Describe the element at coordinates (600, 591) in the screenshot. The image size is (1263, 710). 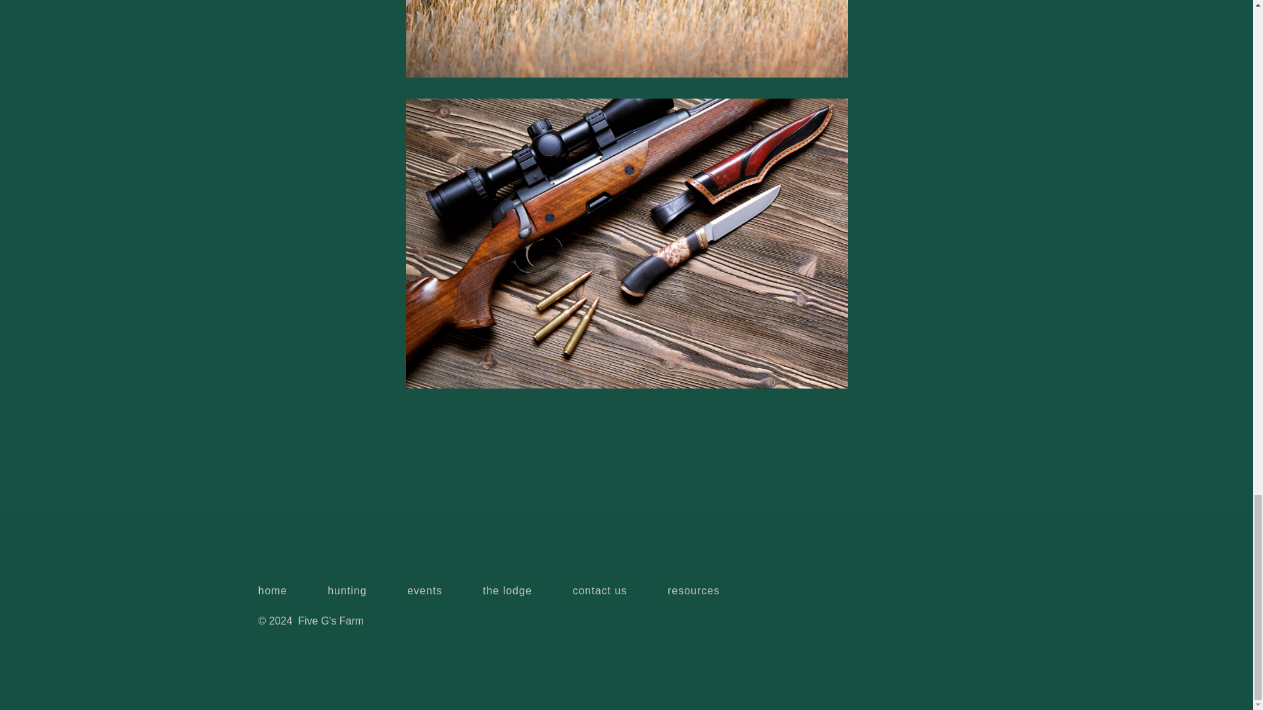
I see `contact us` at that location.